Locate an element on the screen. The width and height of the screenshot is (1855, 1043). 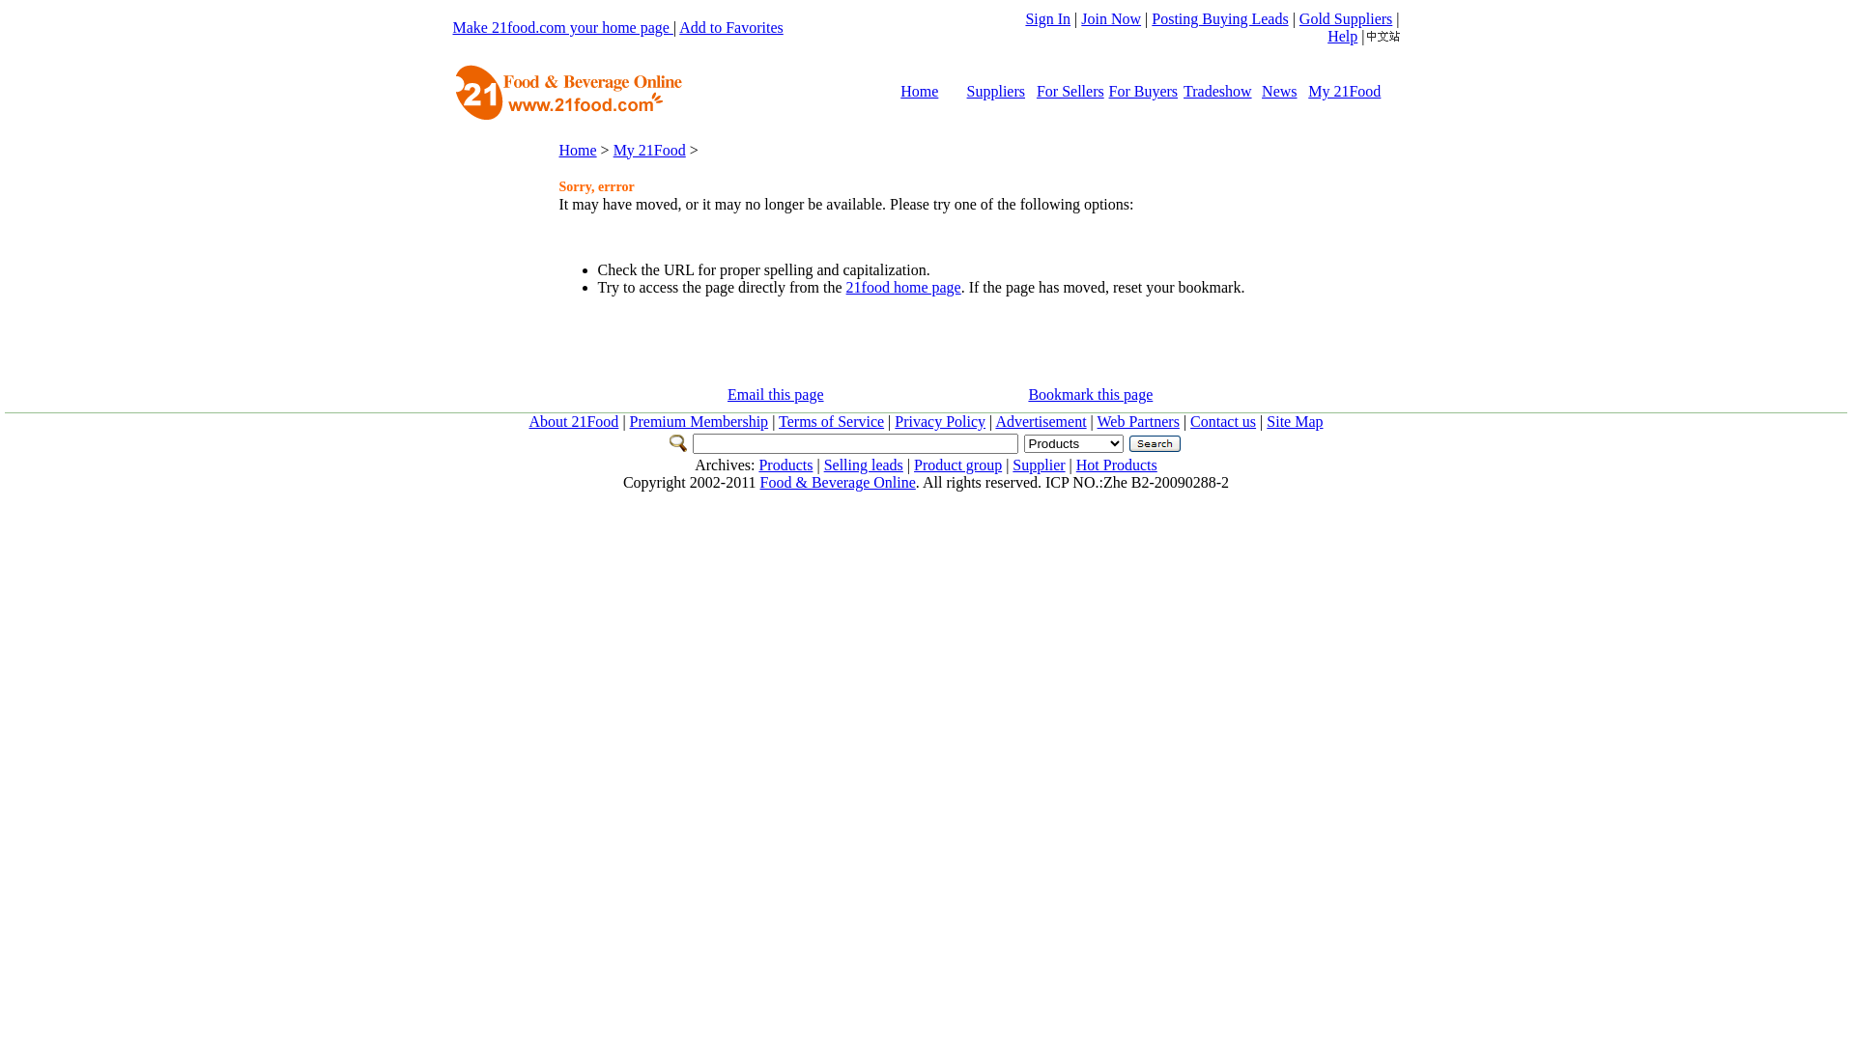
Join Now is located at coordinates (1111, 19).